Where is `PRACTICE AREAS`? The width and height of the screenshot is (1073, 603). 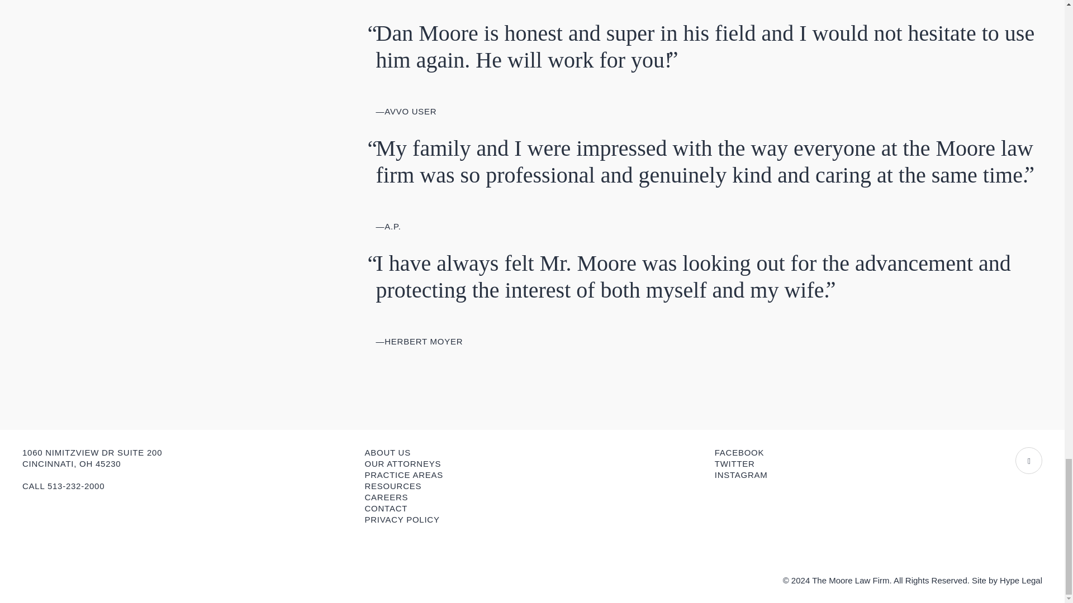 PRACTICE AREAS is located at coordinates (403, 475).